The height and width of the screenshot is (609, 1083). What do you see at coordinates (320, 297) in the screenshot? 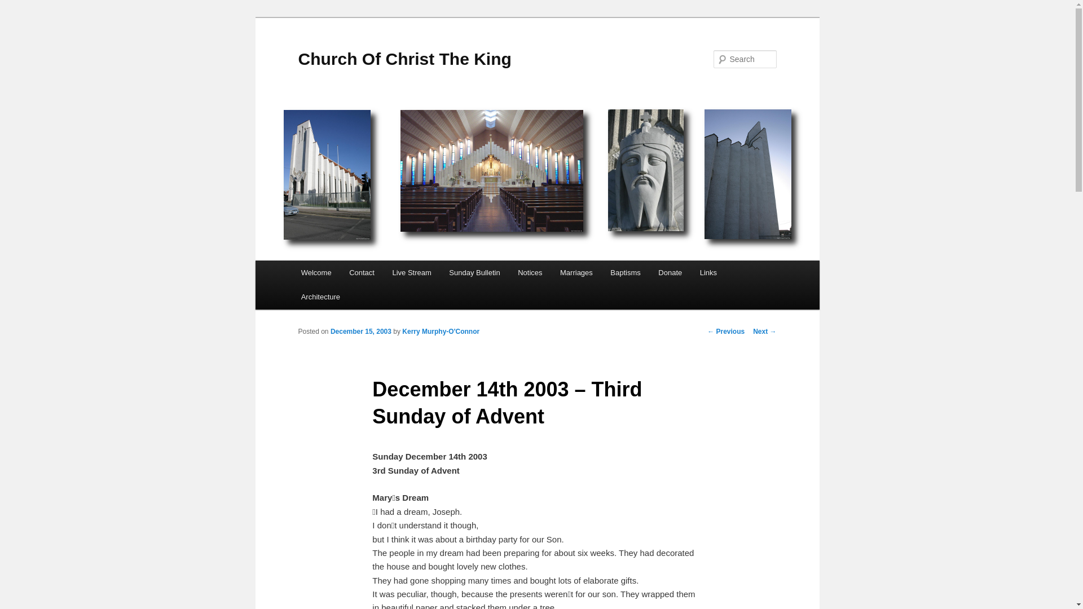
I see `Architecture` at bounding box center [320, 297].